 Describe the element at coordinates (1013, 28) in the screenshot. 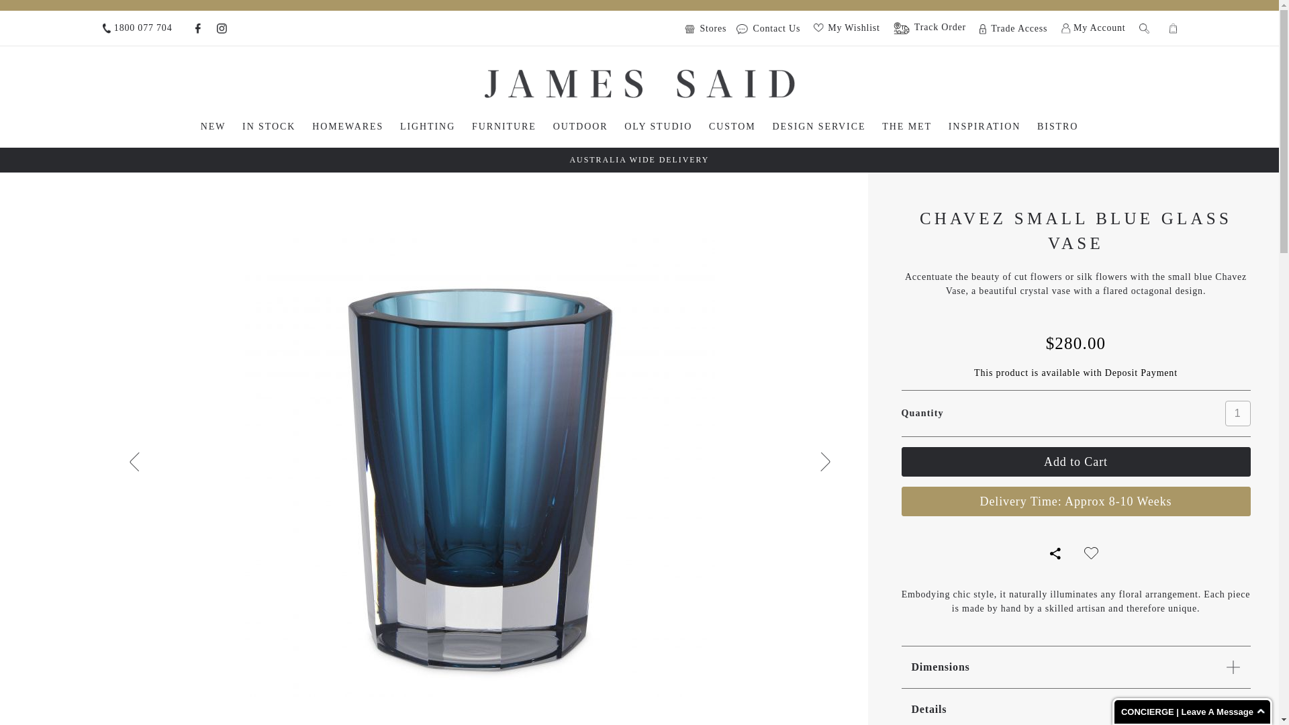

I see `Trade Access` at that location.